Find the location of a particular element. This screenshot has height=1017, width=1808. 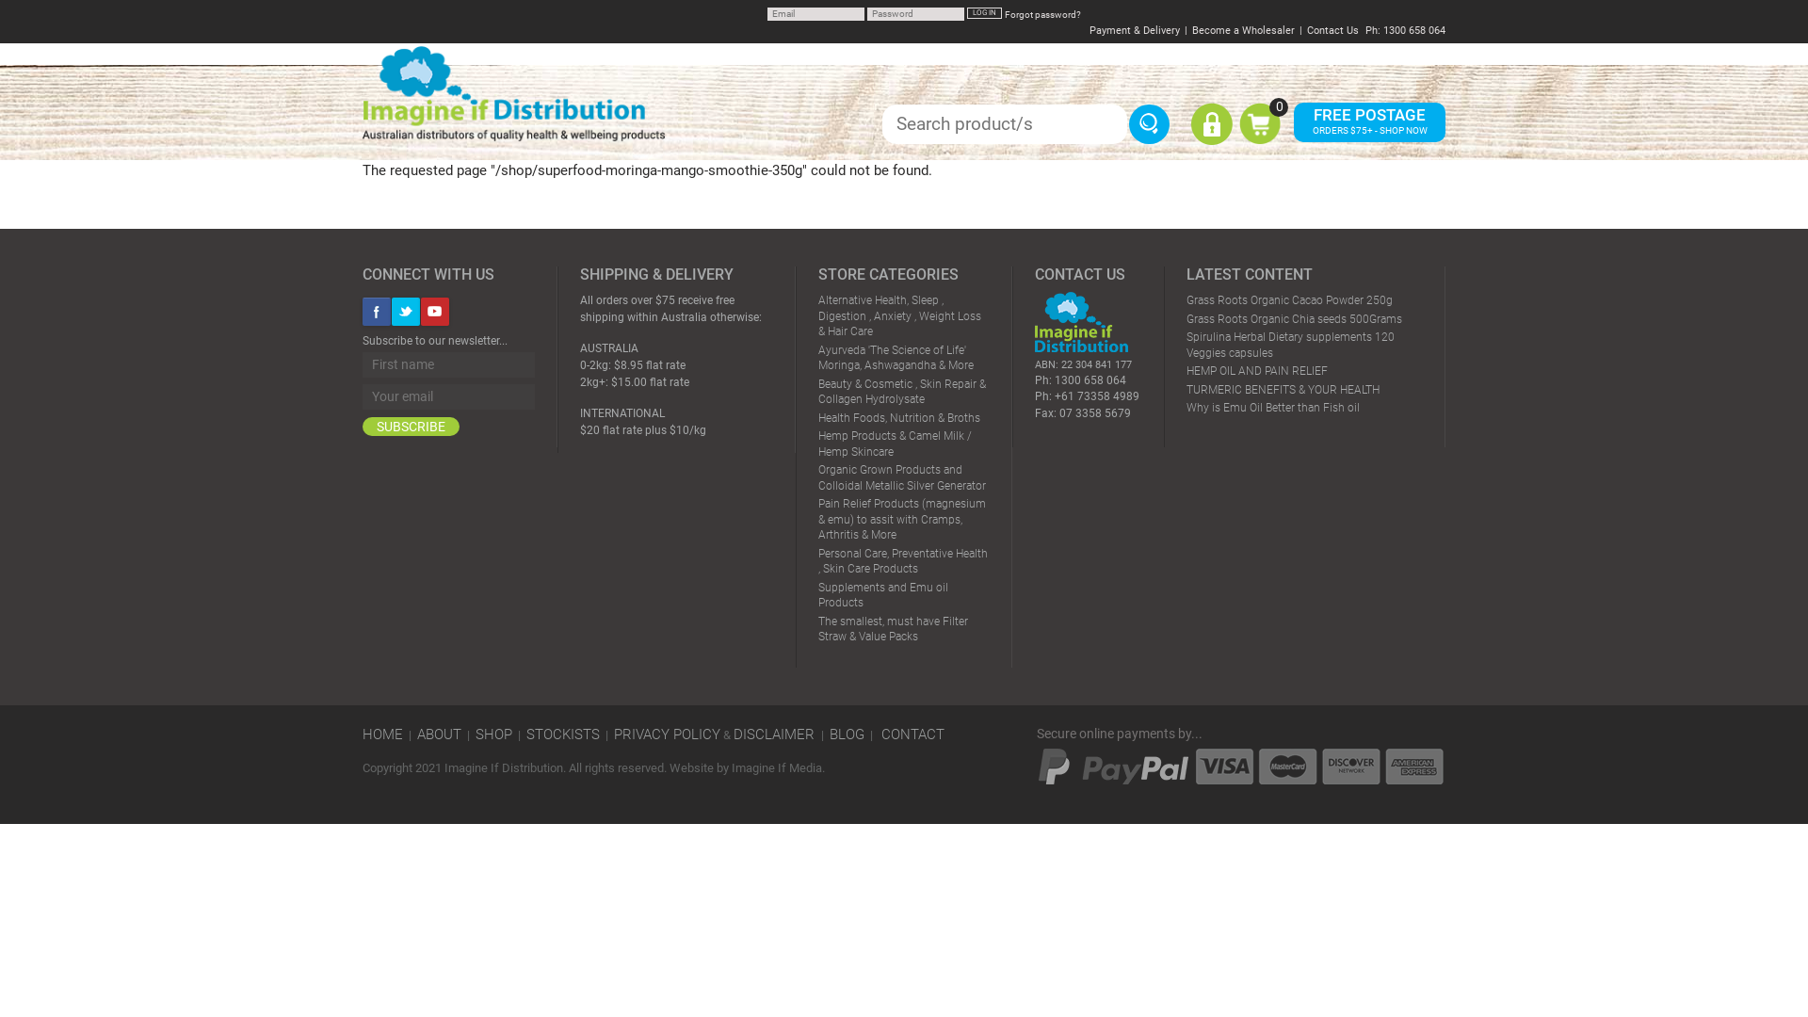

Your cart is located at coordinates (1260, 137).